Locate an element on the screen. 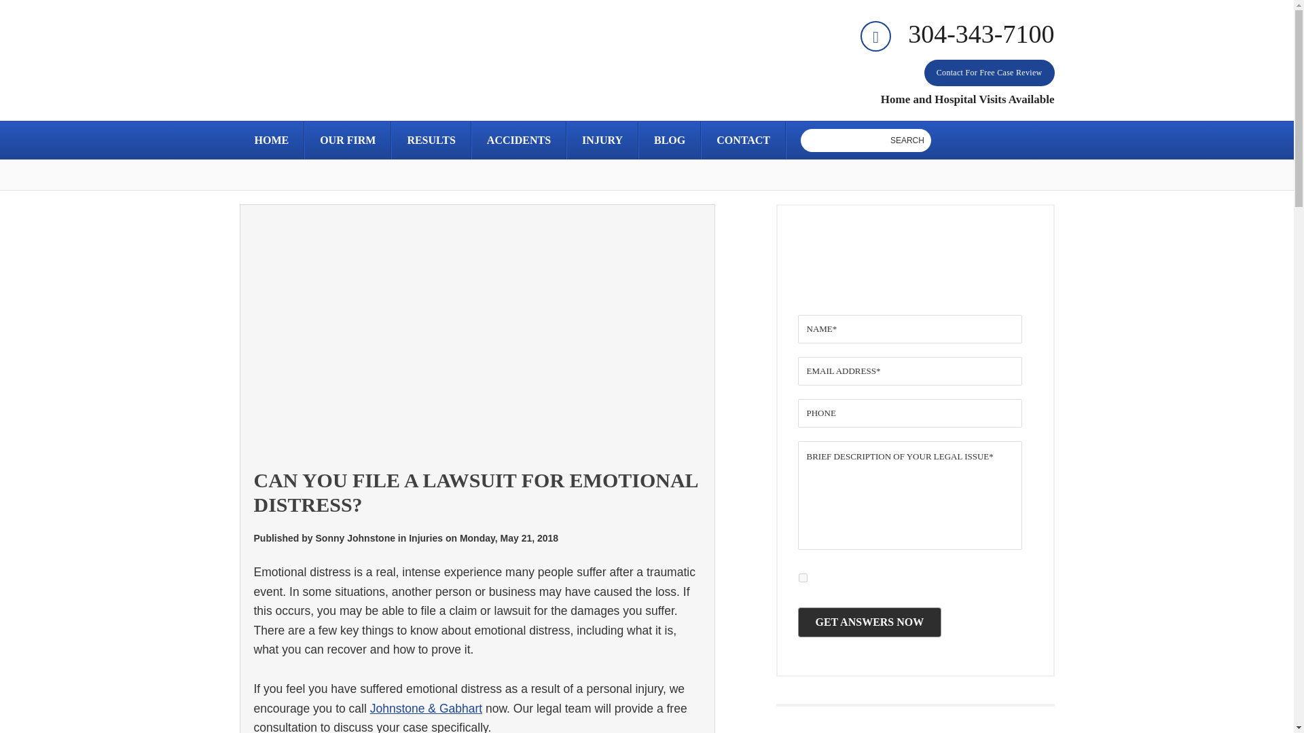 The image size is (1304, 733). ACCIDENTS is located at coordinates (519, 140).